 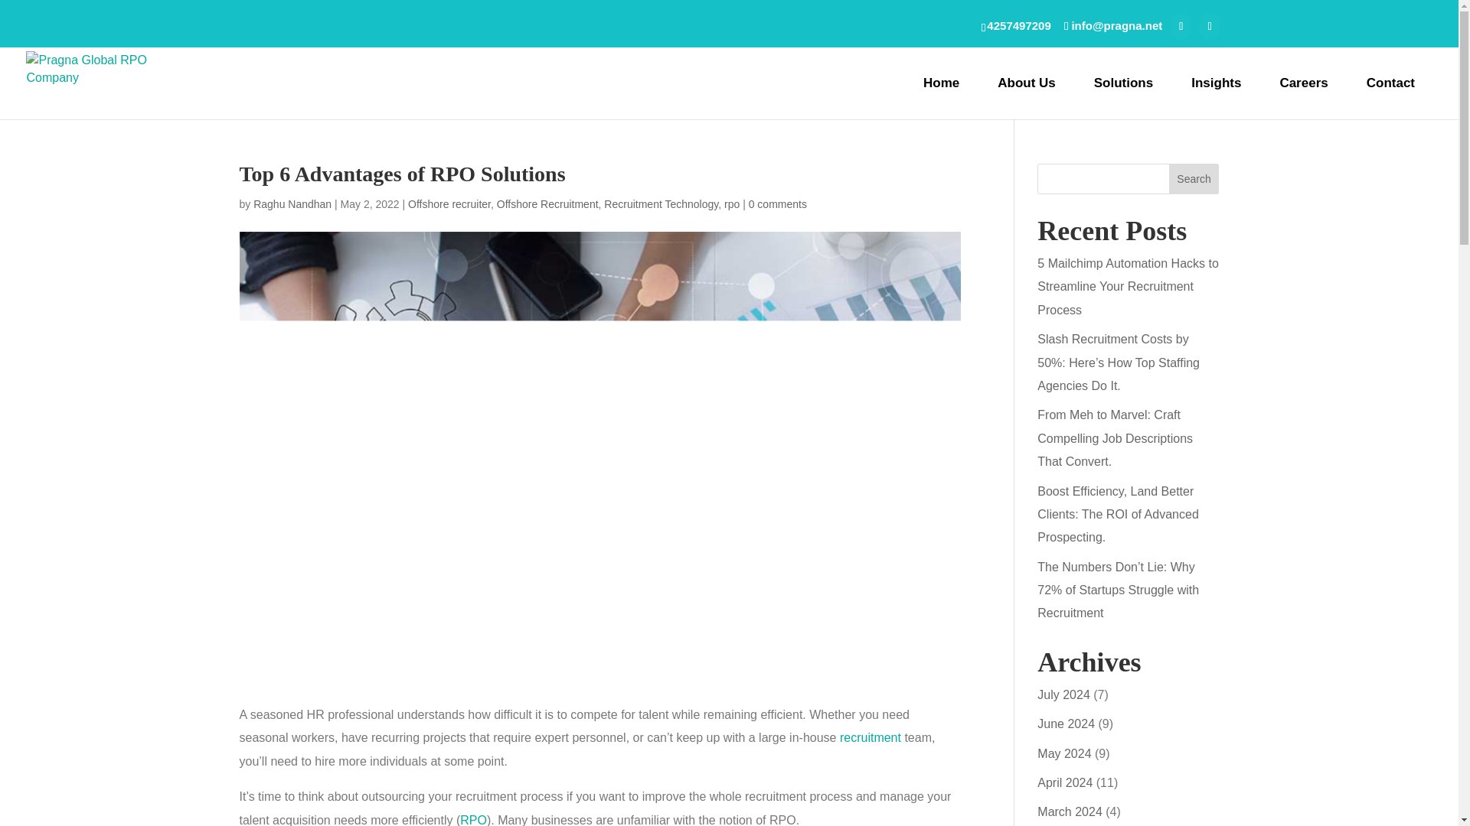 I want to click on Offshore Recruitment, so click(x=547, y=204).